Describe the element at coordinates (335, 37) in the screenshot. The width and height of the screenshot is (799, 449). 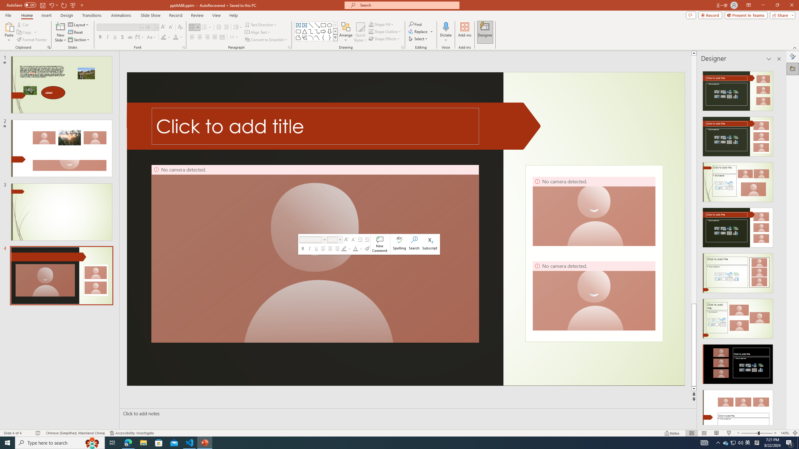
I see `Class: NetUIImage` at that location.